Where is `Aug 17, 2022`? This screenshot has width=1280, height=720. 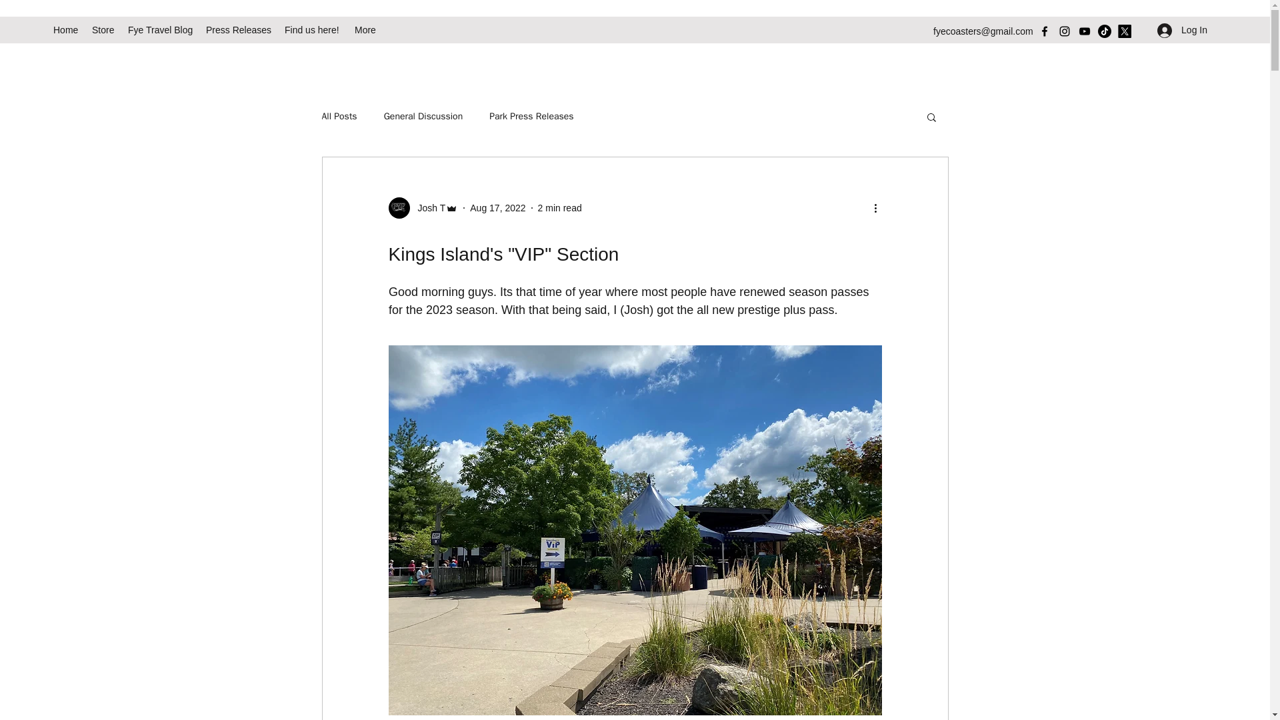 Aug 17, 2022 is located at coordinates (497, 207).